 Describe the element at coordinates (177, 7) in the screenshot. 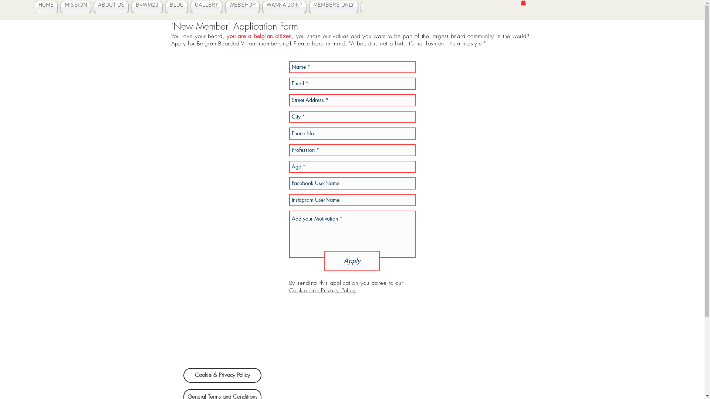

I see `BLOG` at that location.